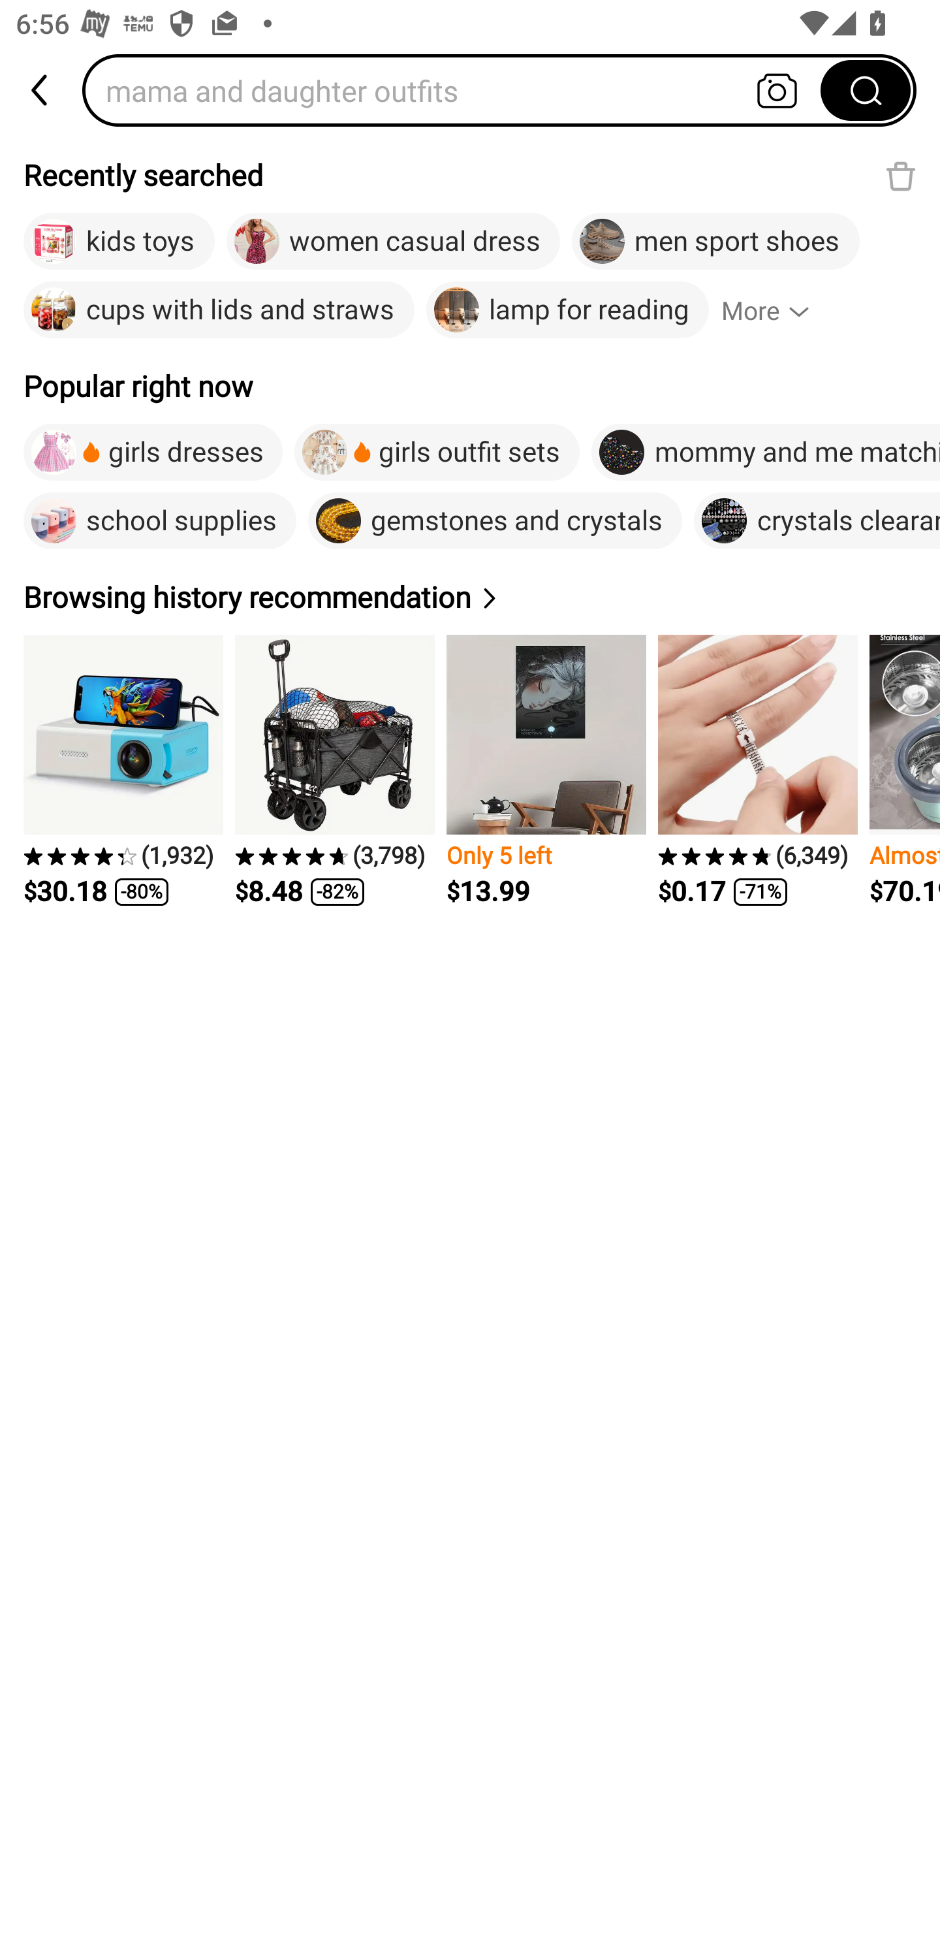 Image resolution: width=940 pixels, height=1933 pixels. What do you see at coordinates (777, 90) in the screenshot?
I see `Search by photo` at bounding box center [777, 90].